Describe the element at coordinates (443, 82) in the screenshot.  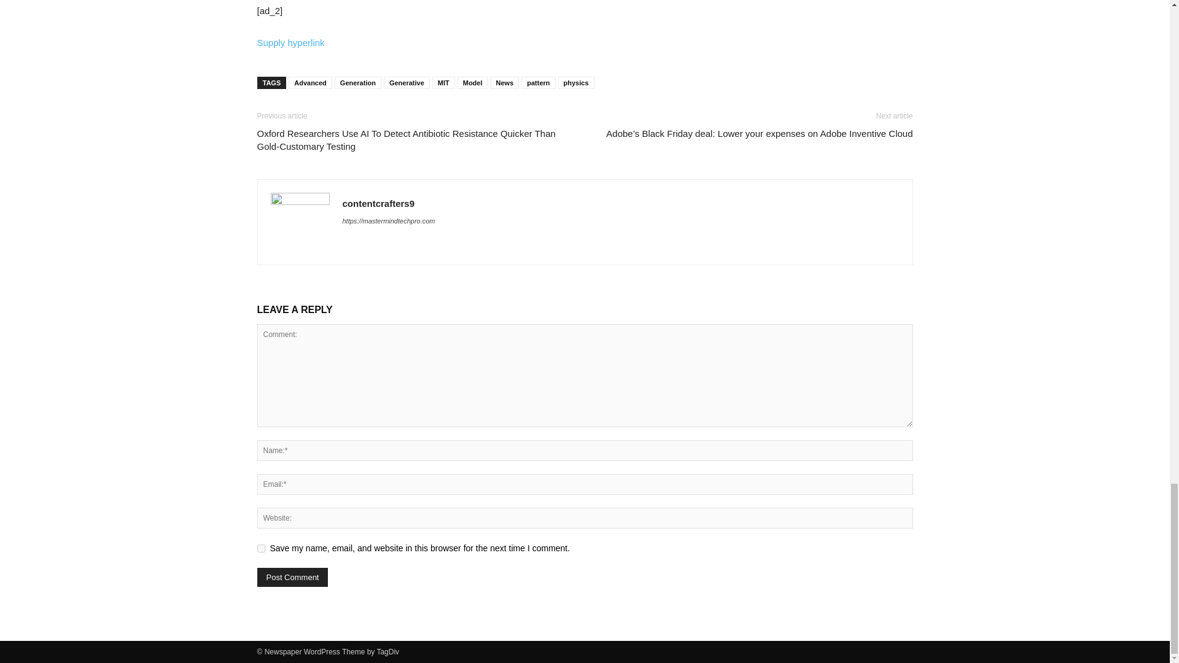
I see `MIT` at that location.